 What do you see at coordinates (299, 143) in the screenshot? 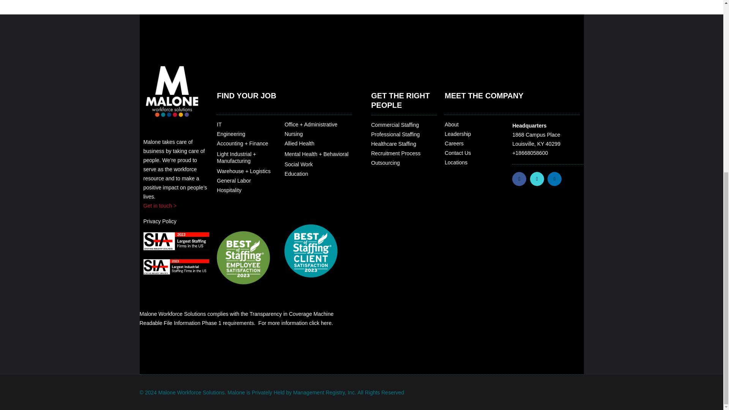
I see `Allied Health` at bounding box center [299, 143].